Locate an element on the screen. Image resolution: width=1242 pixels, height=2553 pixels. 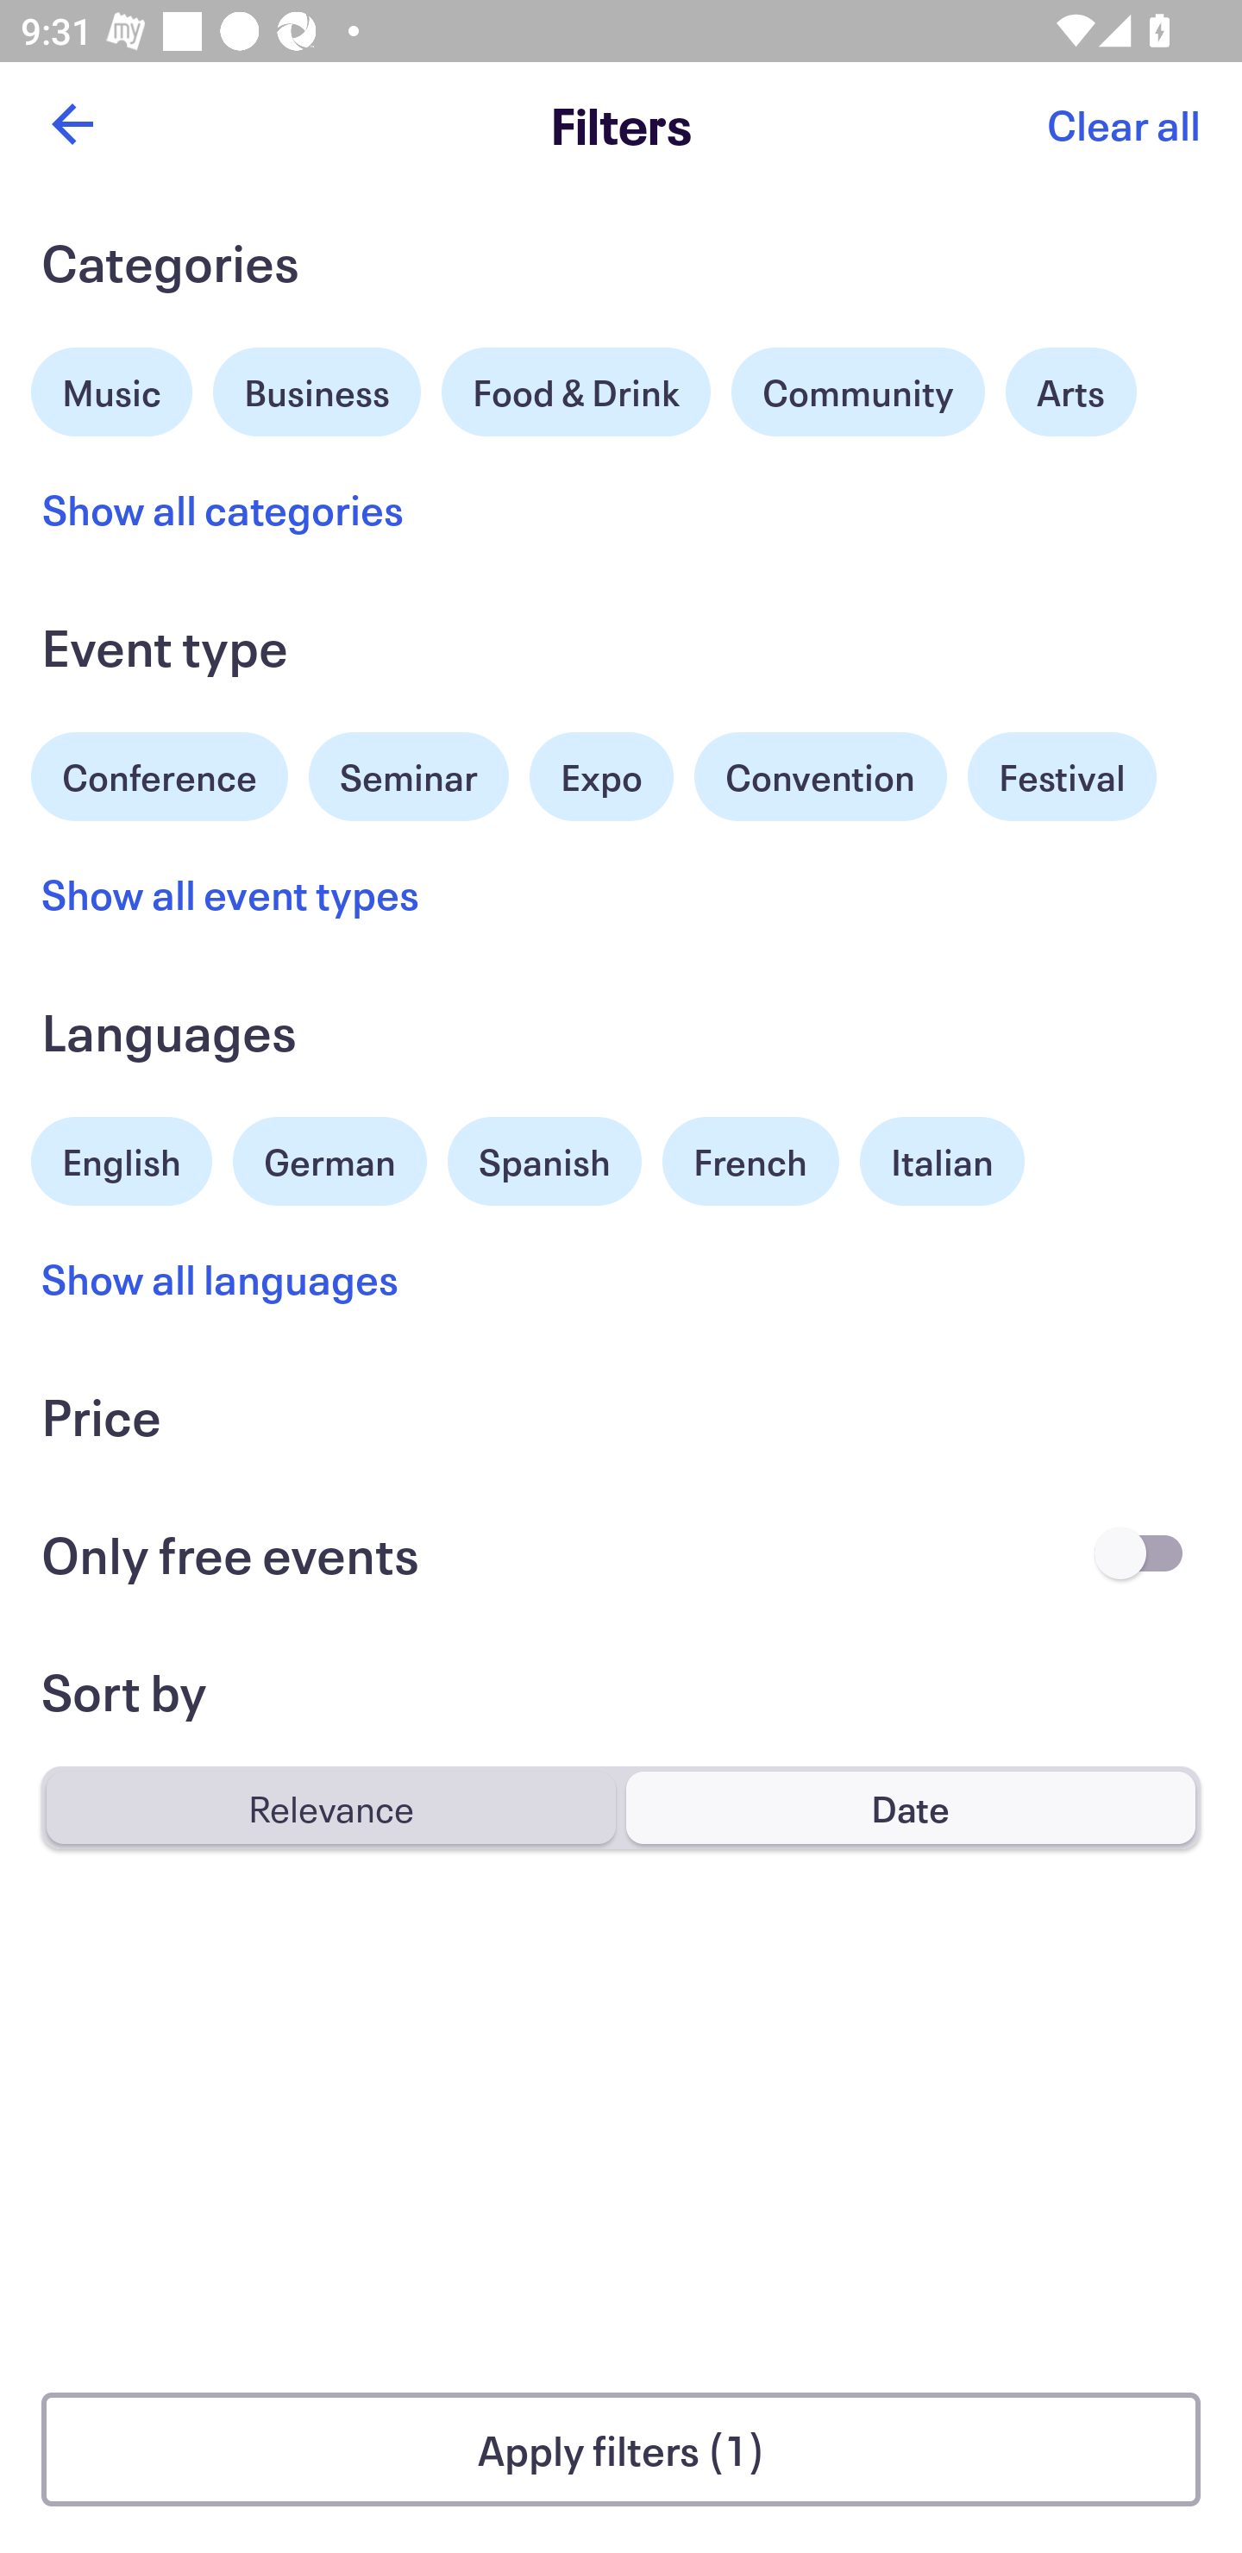
Food & Drink is located at coordinates (576, 392).